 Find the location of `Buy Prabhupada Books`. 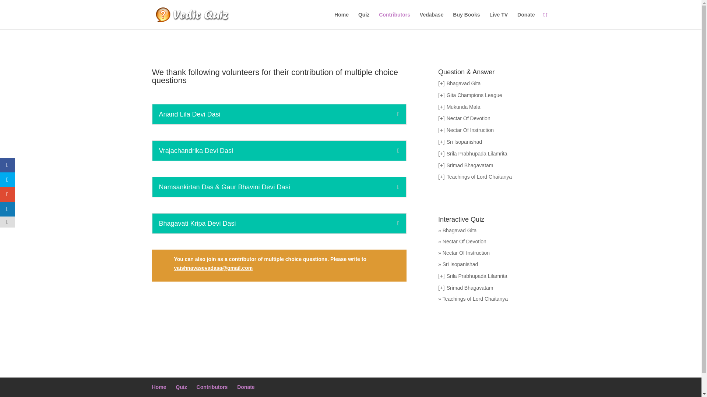

Buy Prabhupada Books is located at coordinates (466, 21).